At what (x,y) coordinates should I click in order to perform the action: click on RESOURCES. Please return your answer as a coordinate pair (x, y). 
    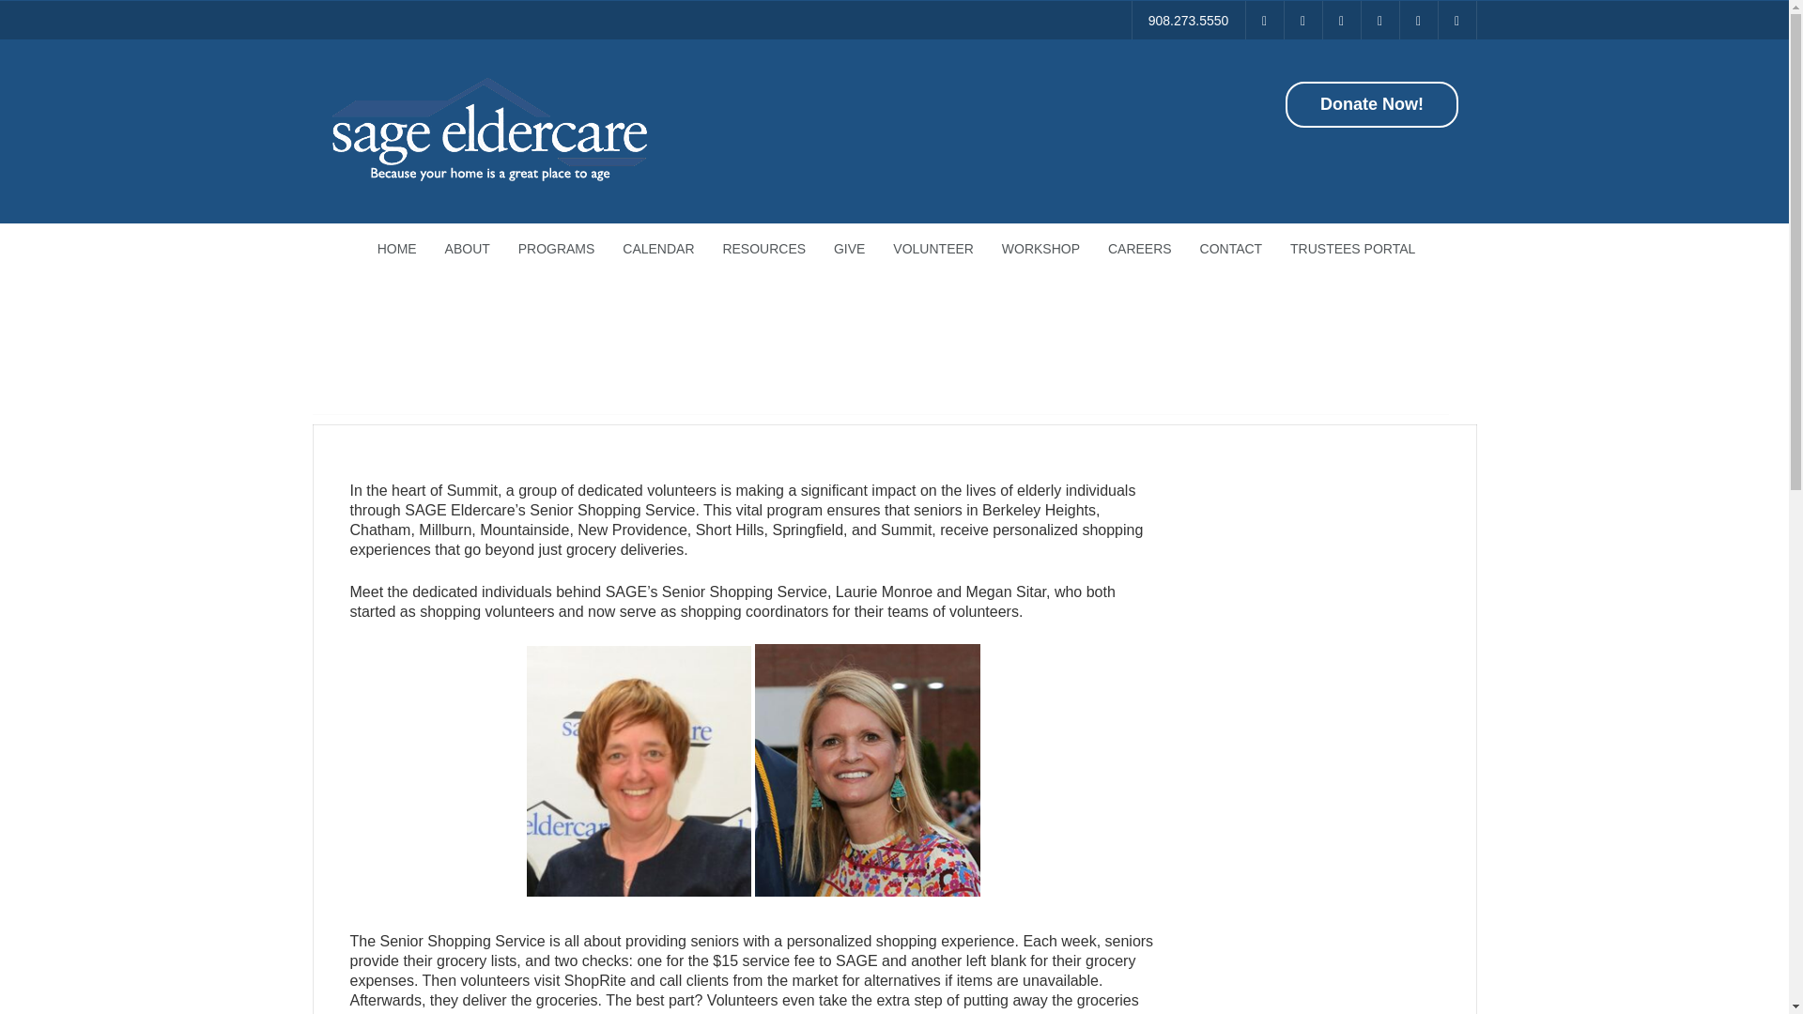
    Looking at the image, I should click on (764, 248).